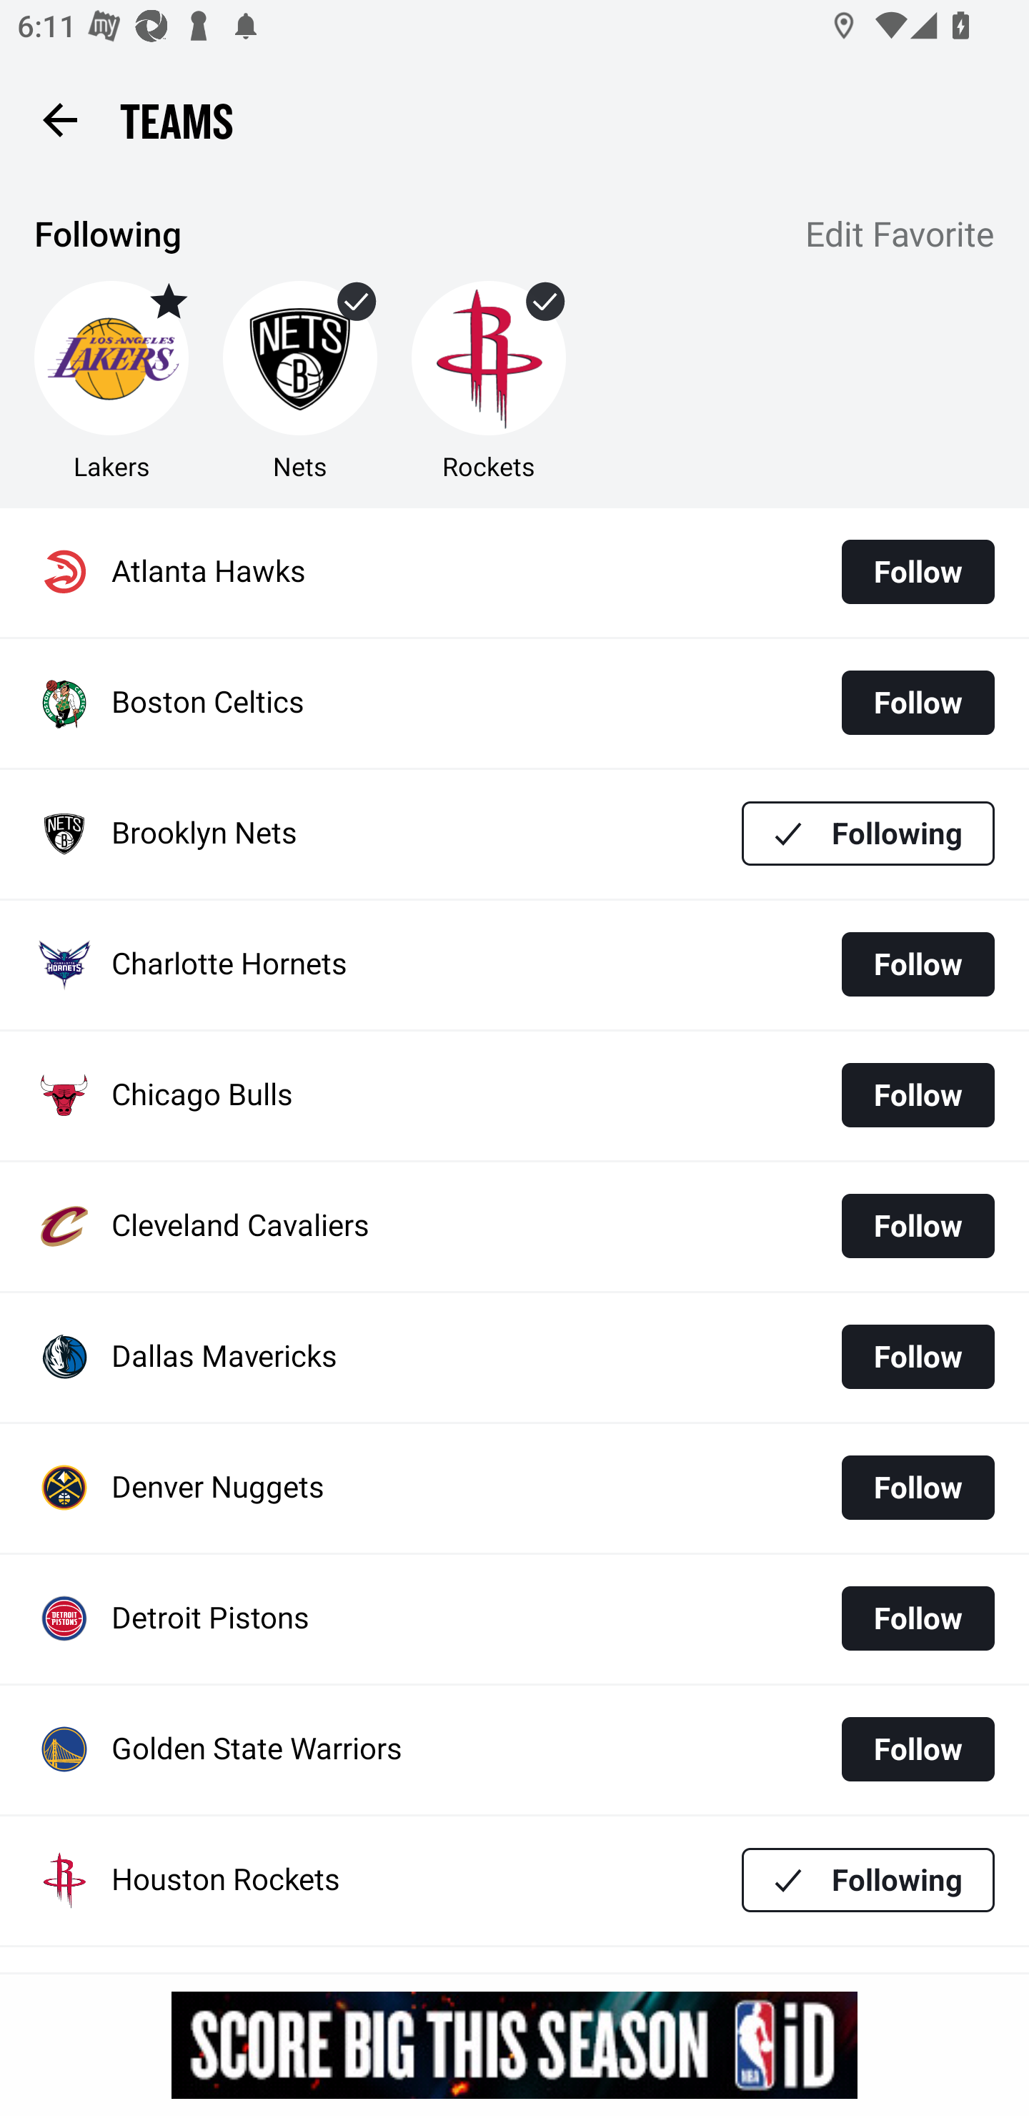 Image resolution: width=1029 pixels, height=2116 pixels. What do you see at coordinates (900, 237) in the screenshot?
I see `Edit Favorite` at bounding box center [900, 237].